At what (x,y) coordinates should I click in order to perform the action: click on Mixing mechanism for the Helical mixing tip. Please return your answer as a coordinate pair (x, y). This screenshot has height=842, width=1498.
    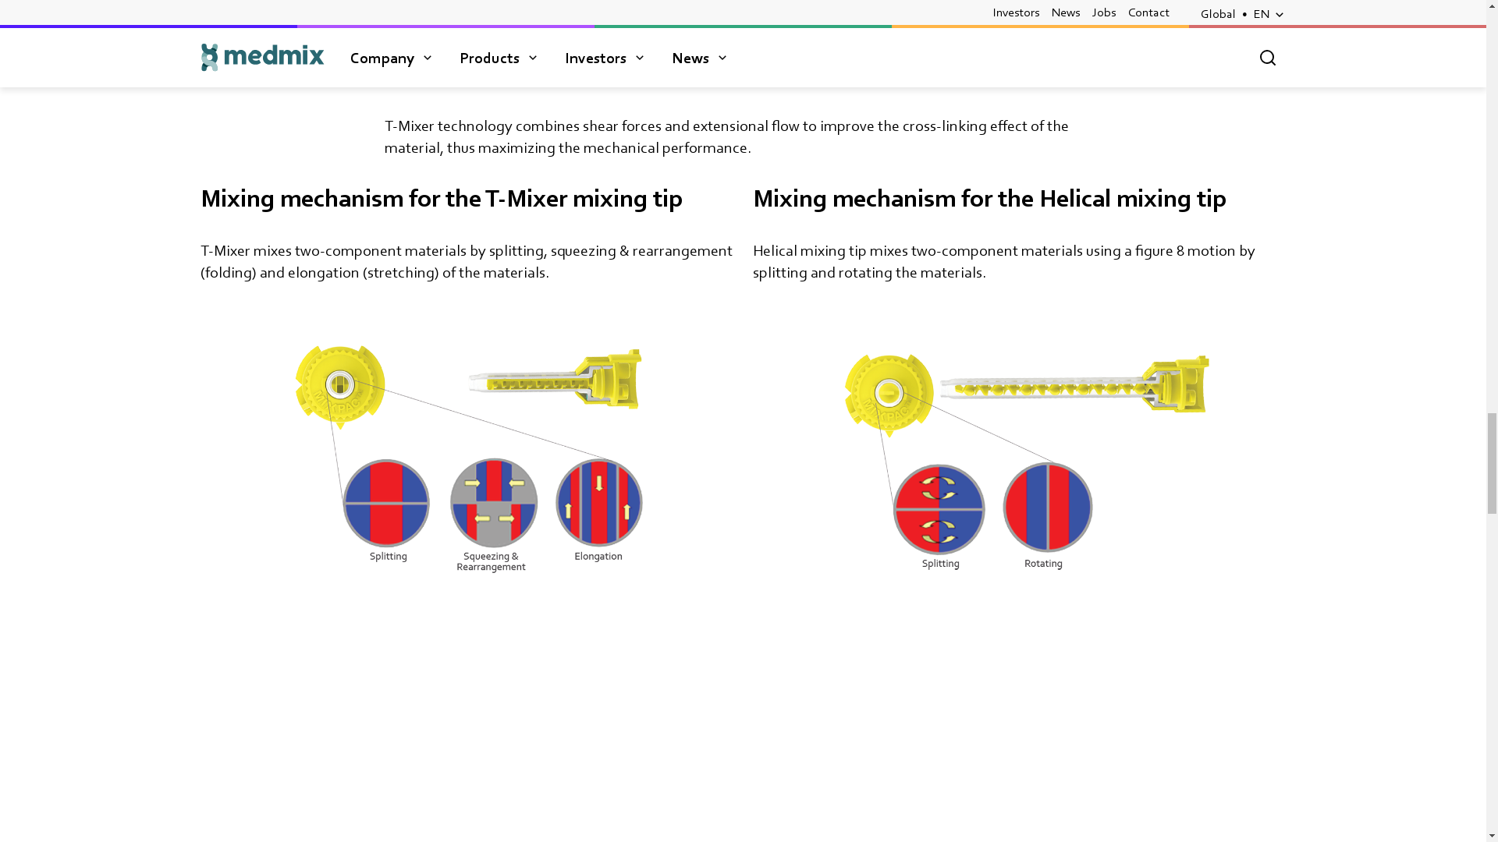
    Looking at the image, I should click on (1018, 744).